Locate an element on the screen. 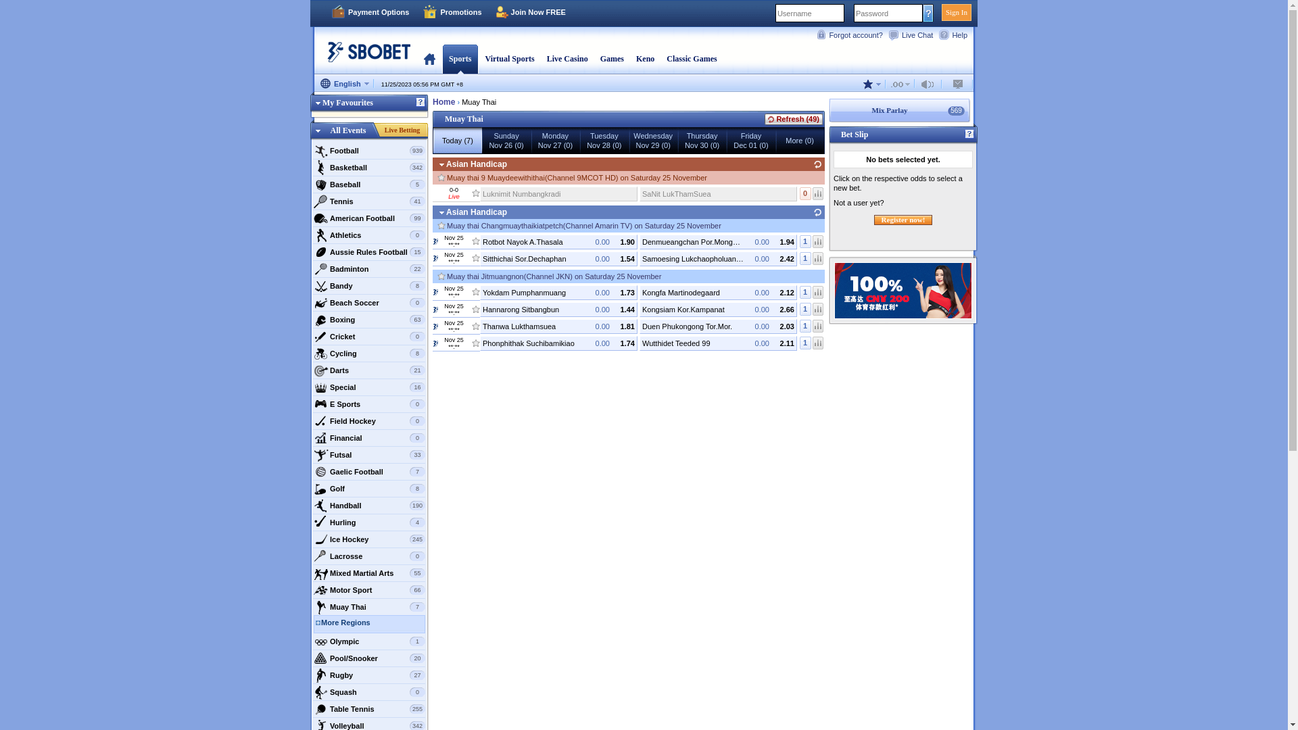 The image size is (1298, 730). Wednesday
Nov 29 (0) is located at coordinates (653, 141).